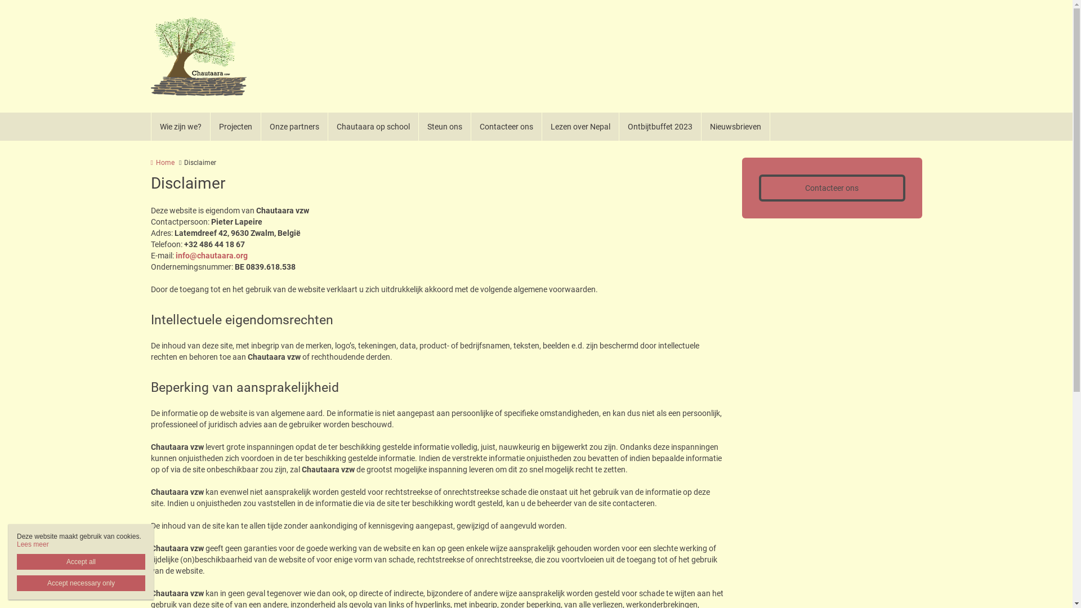 This screenshot has width=1081, height=608. Describe the element at coordinates (236, 127) in the screenshot. I see `Projecten` at that location.